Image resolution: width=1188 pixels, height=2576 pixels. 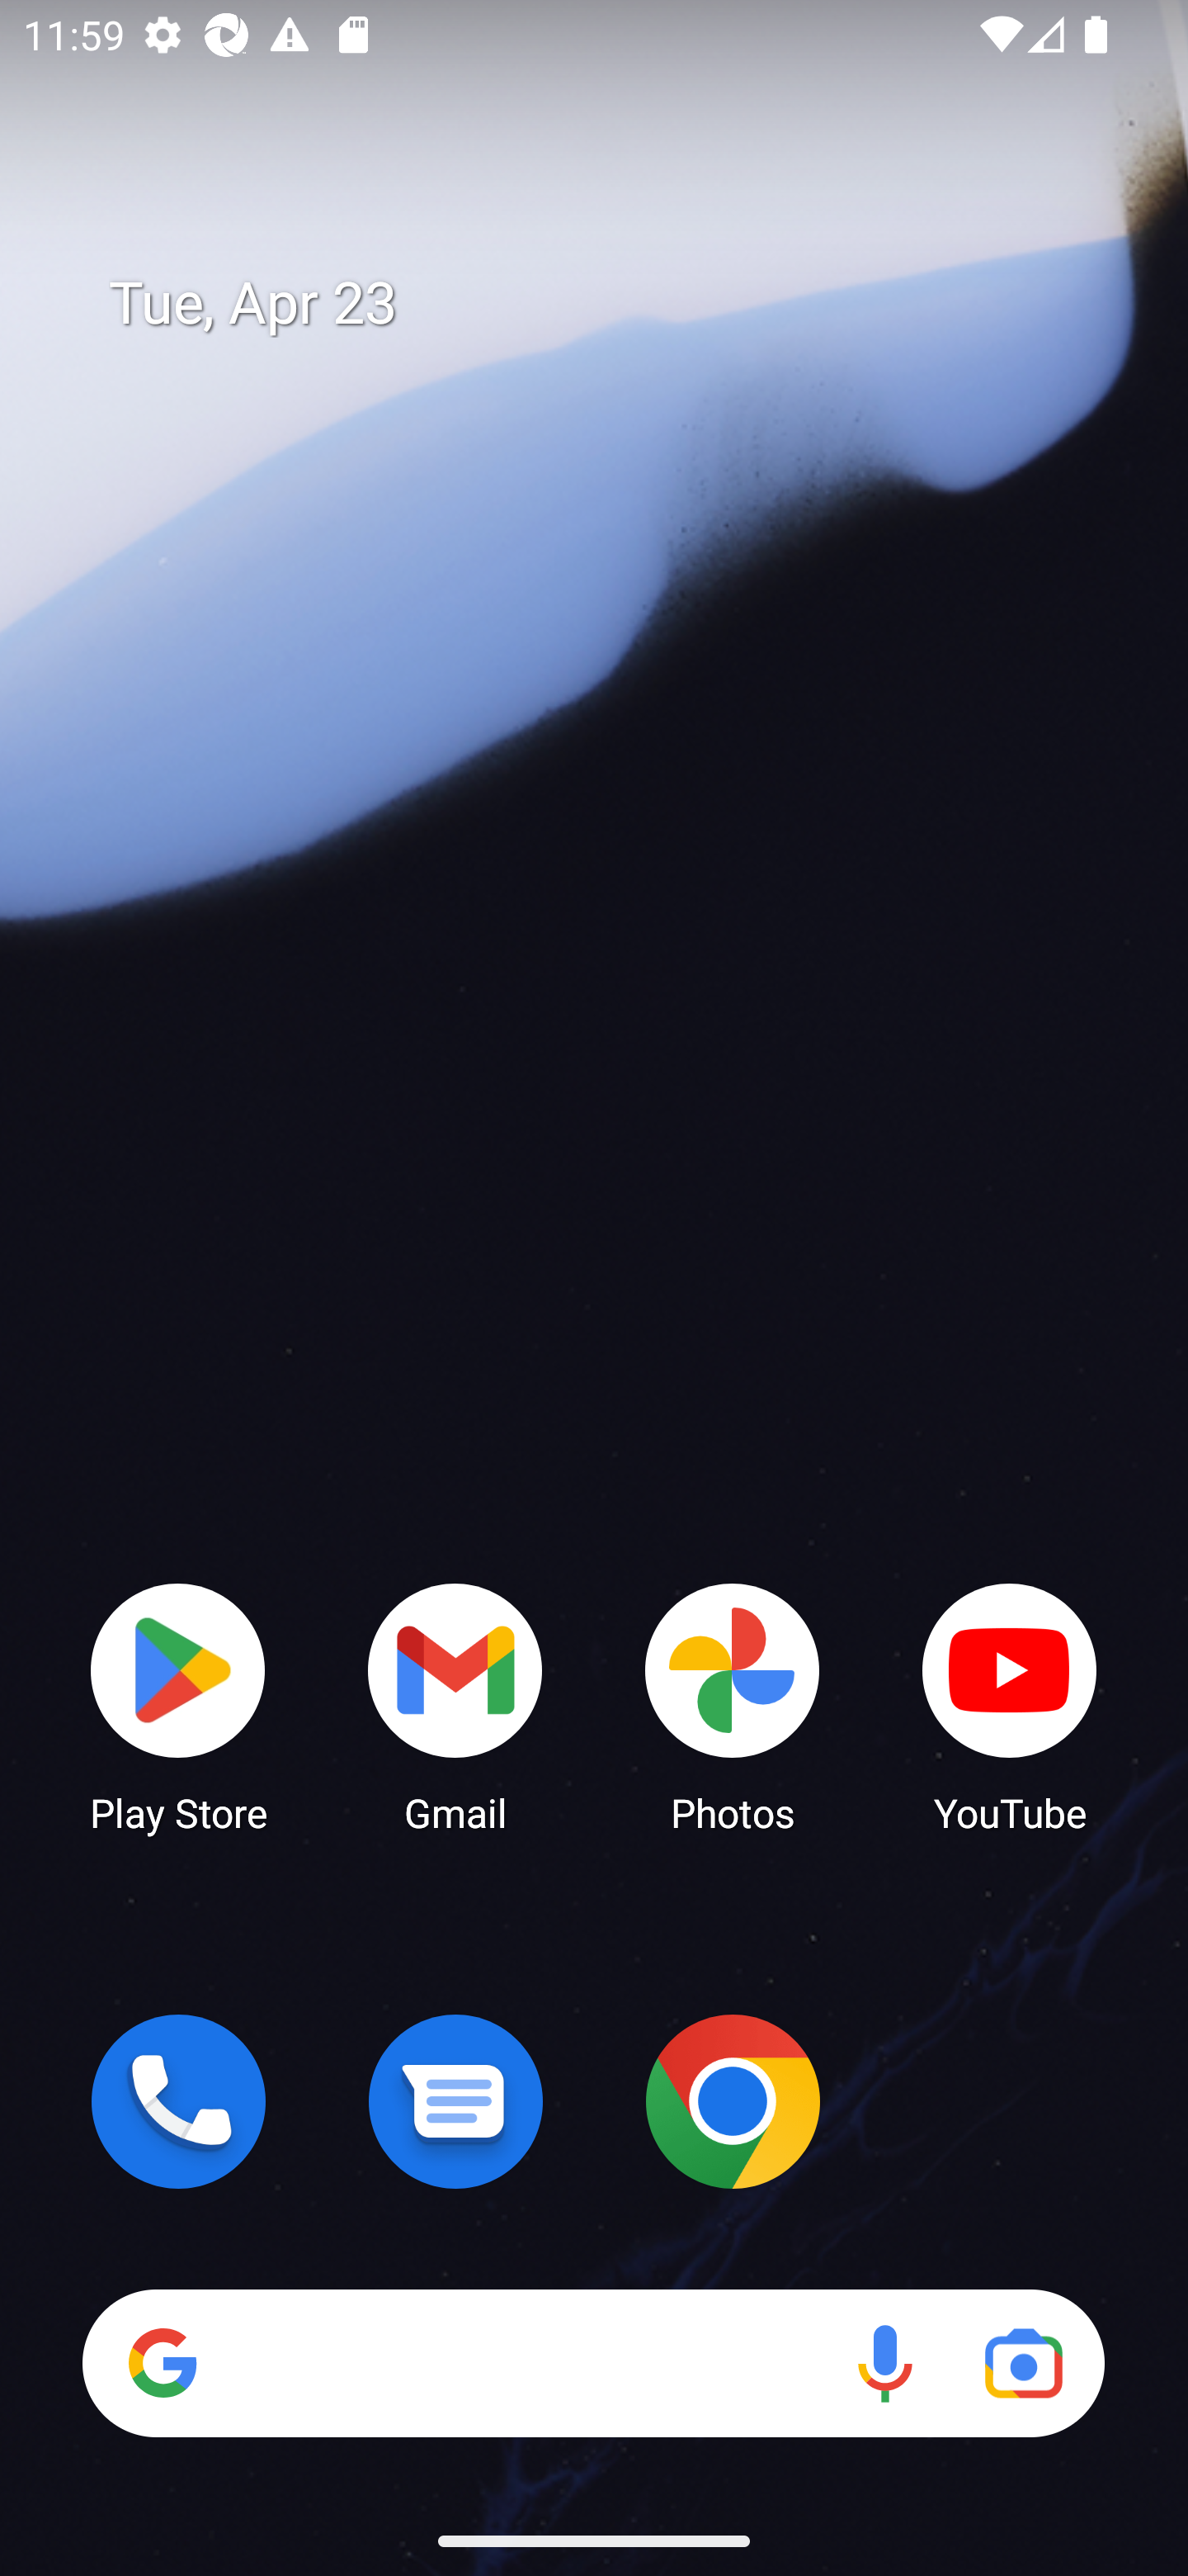 What do you see at coordinates (733, 1706) in the screenshot?
I see `Photos` at bounding box center [733, 1706].